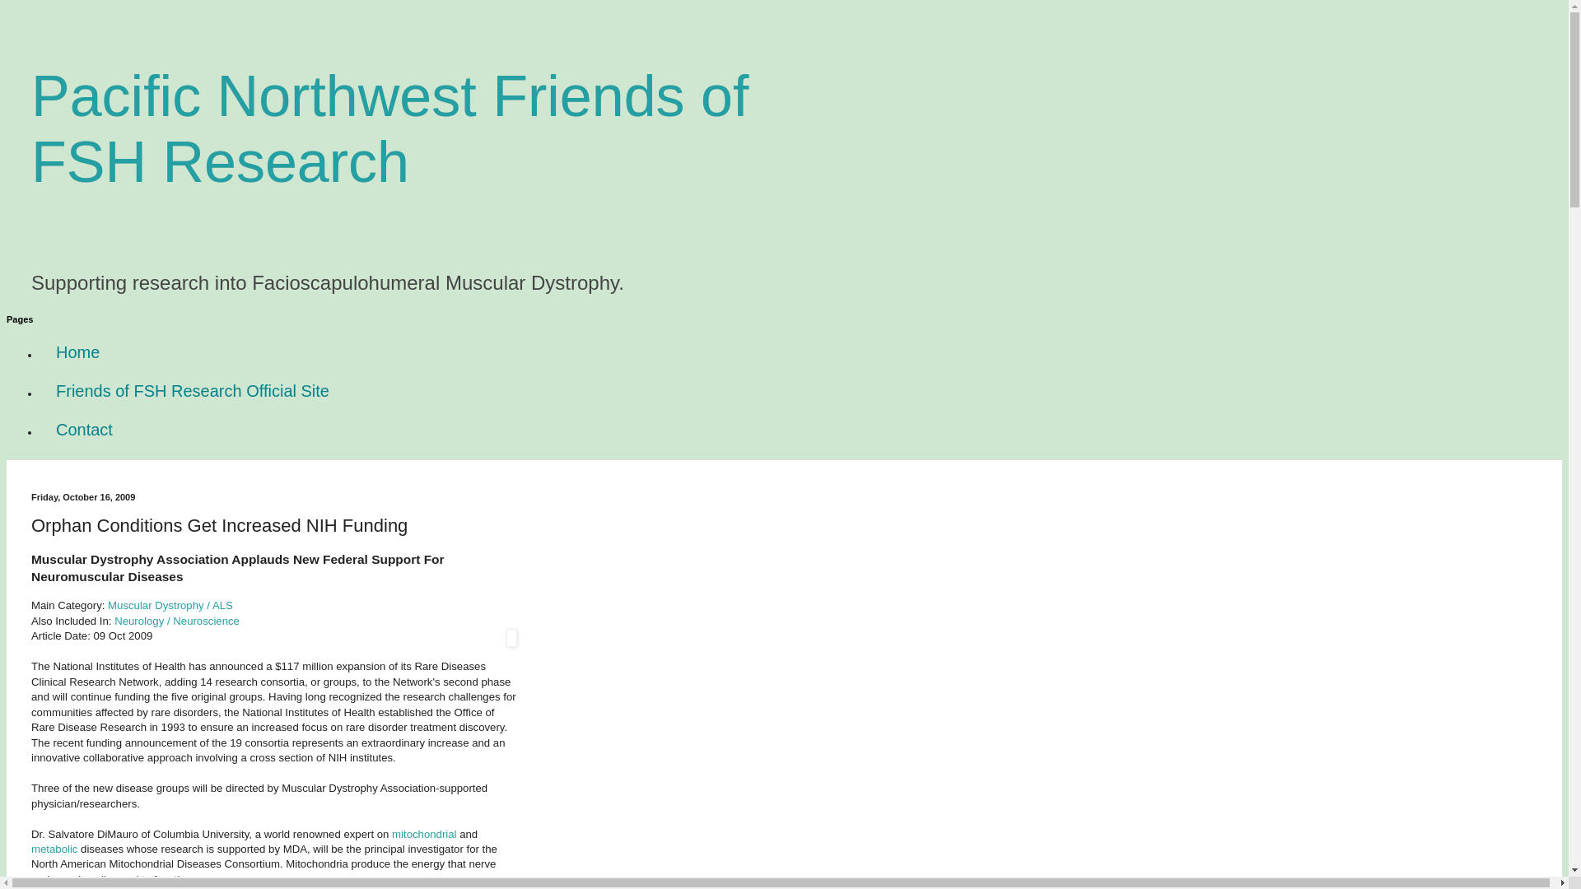  I want to click on Friends of FSH Research Official Site, so click(193, 391).